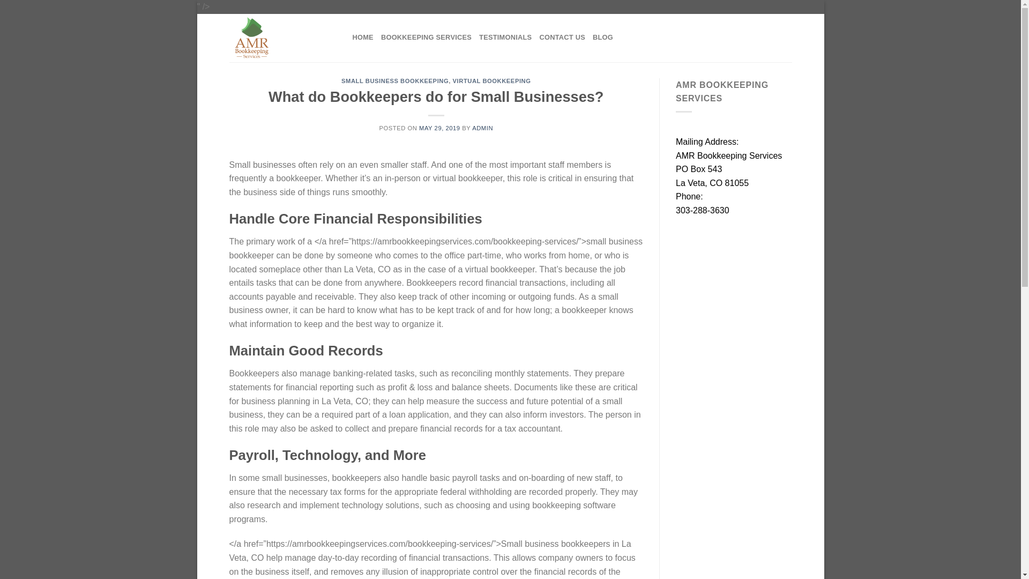 The width and height of the screenshot is (1029, 579). What do you see at coordinates (363, 37) in the screenshot?
I see `HOME` at bounding box center [363, 37].